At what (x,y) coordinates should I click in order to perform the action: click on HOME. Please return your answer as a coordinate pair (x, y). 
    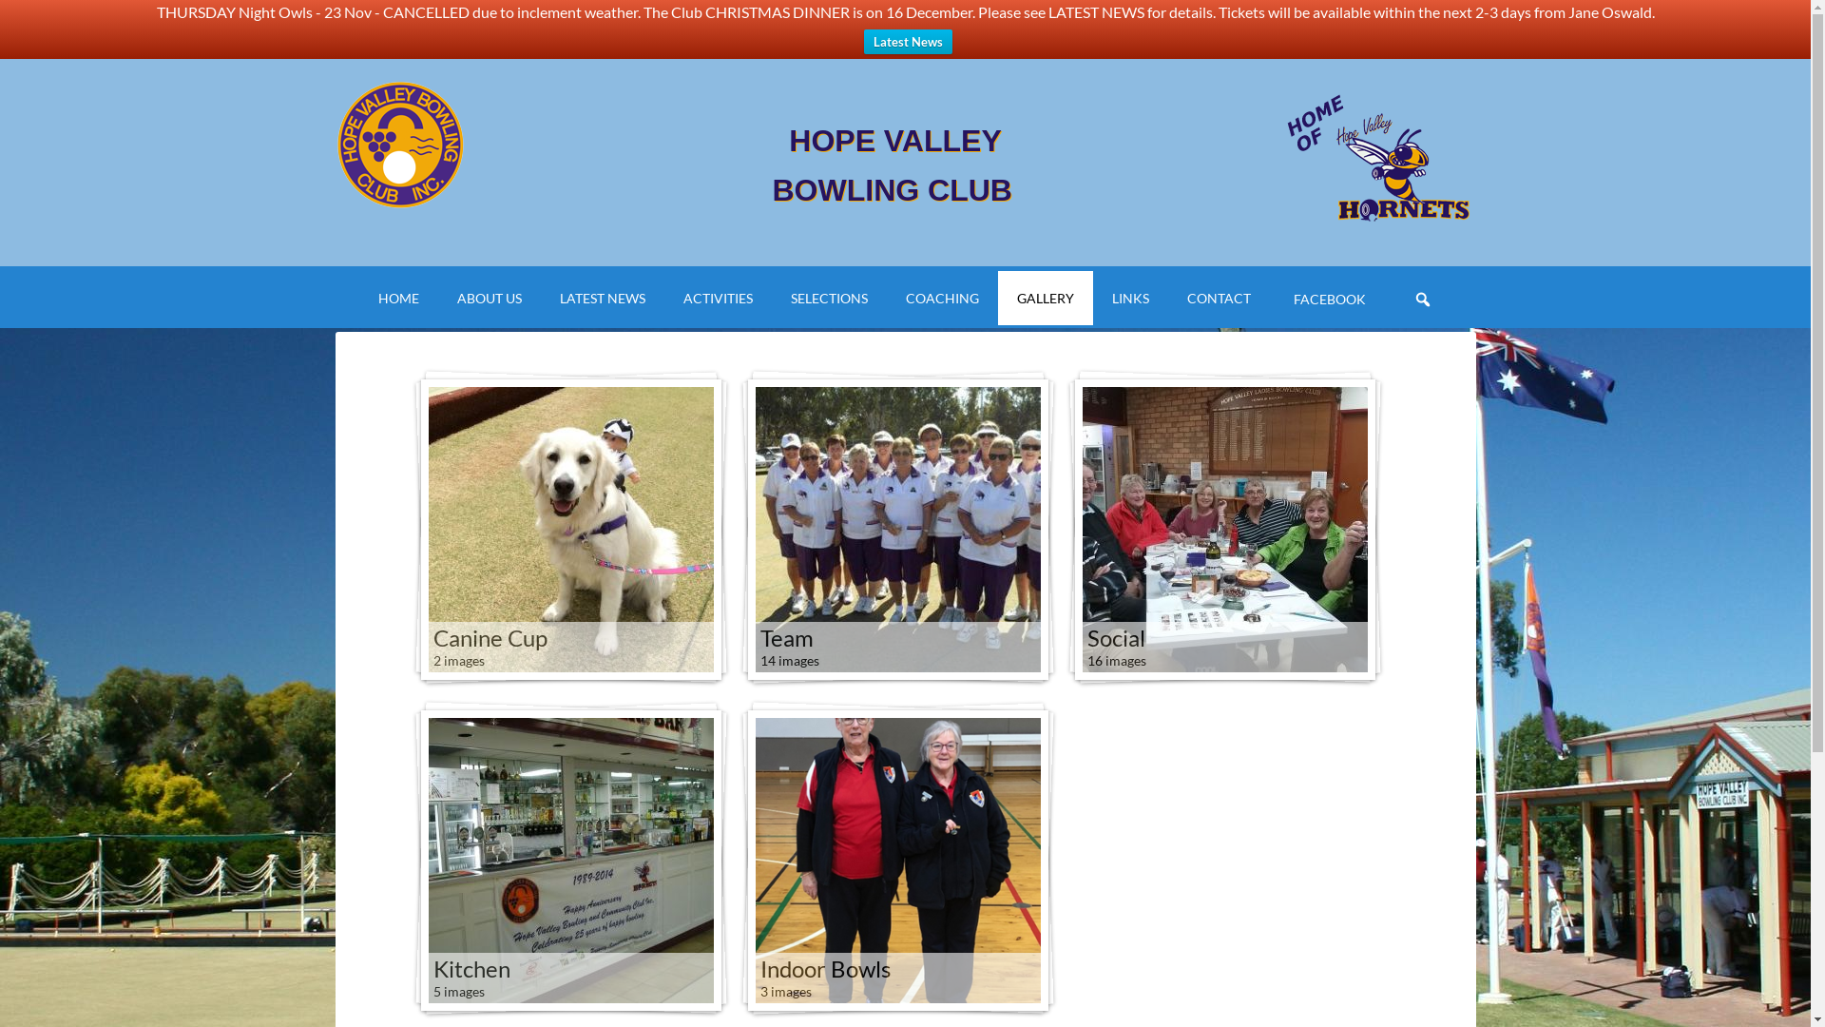
    Looking at the image, I should click on (399, 299).